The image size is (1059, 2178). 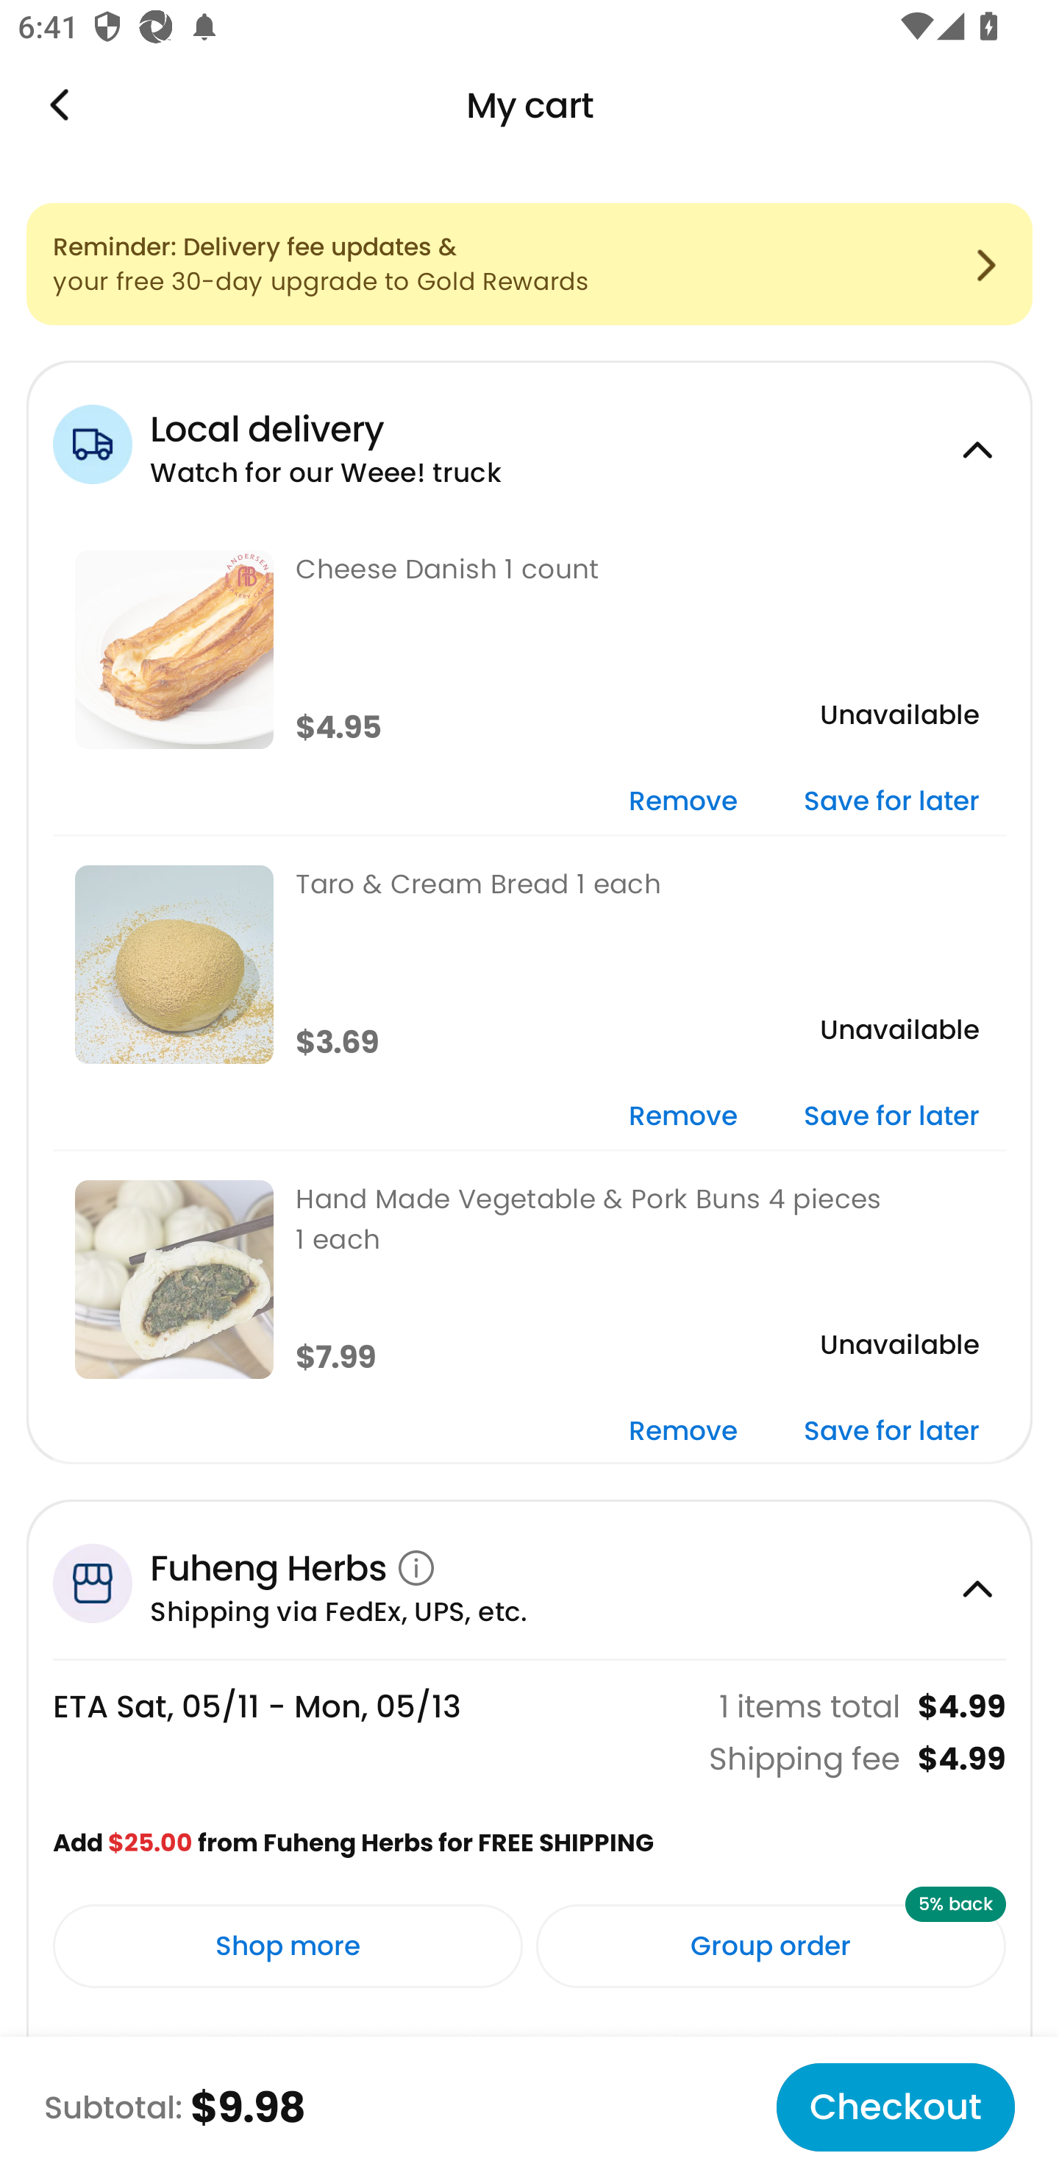 I want to click on Local delivery Watch for our Weee! truck, so click(x=529, y=441).